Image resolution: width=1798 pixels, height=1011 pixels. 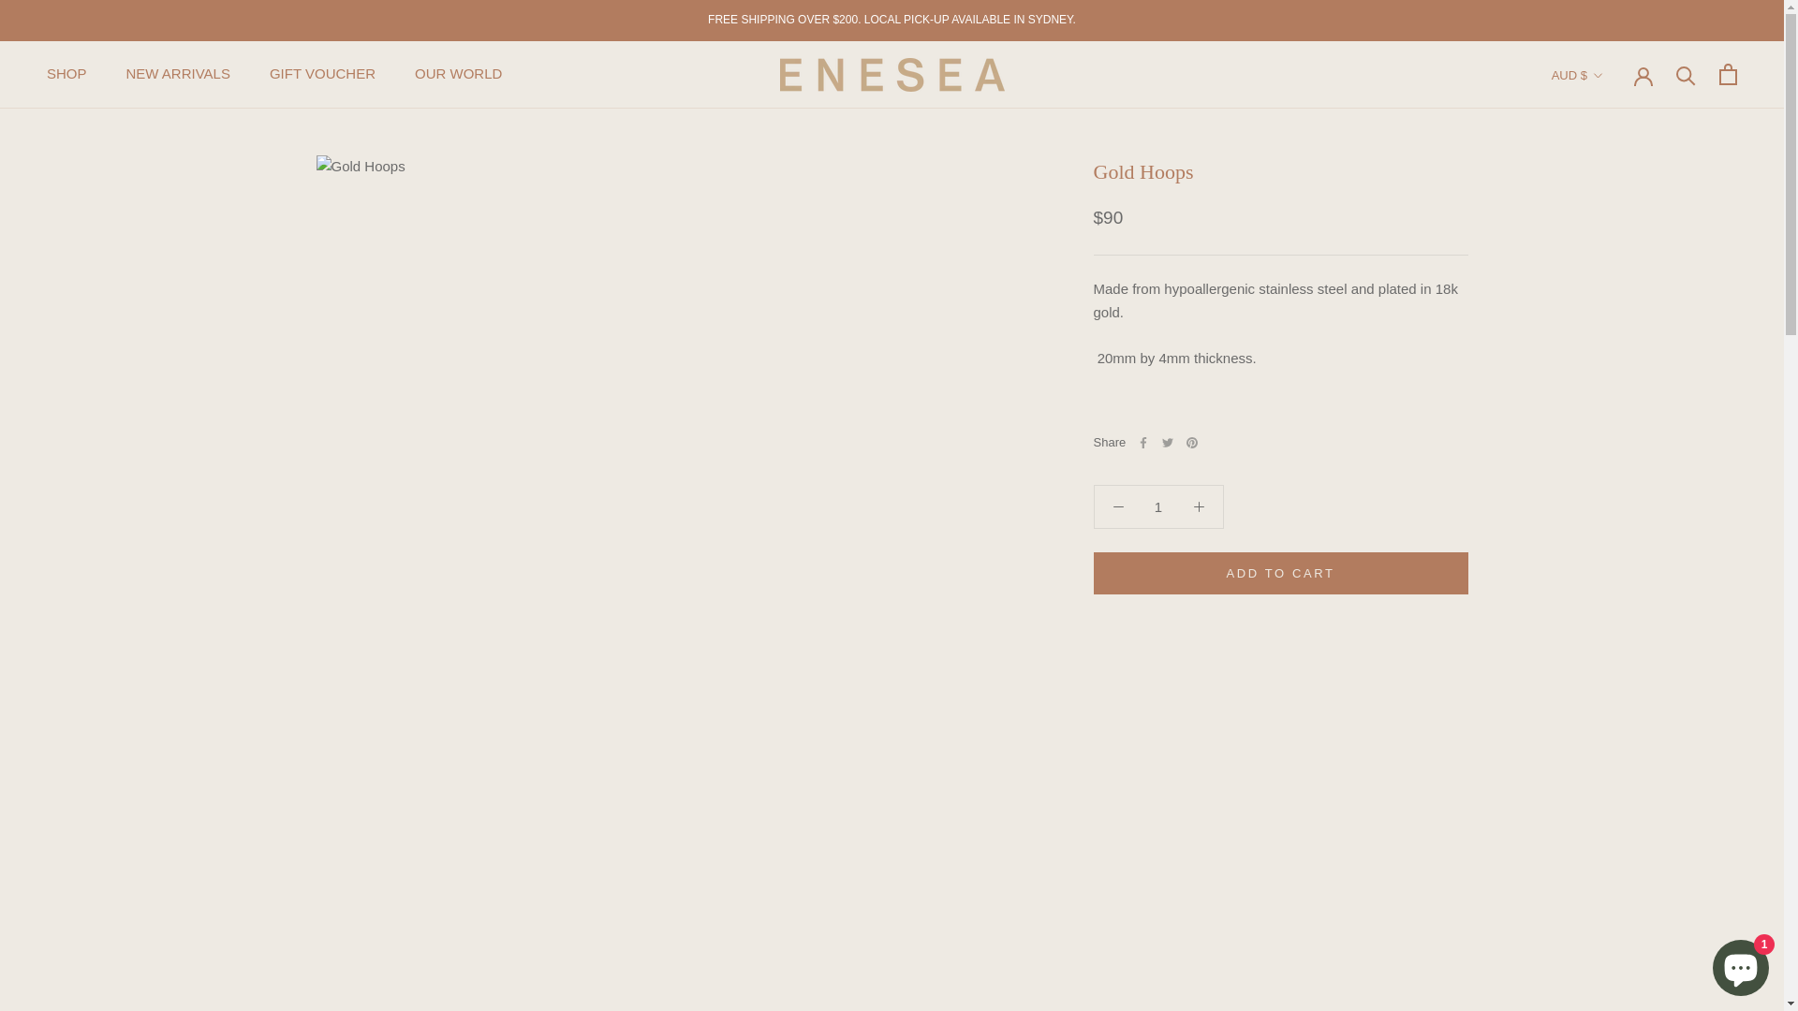 What do you see at coordinates (1611, 236) in the screenshot?
I see `ANG` at bounding box center [1611, 236].